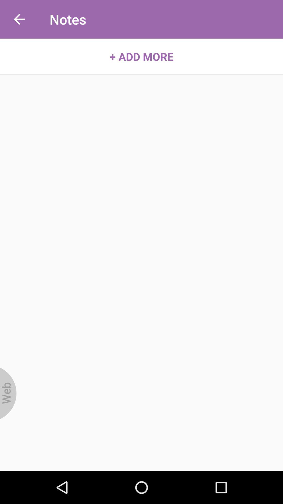 This screenshot has height=504, width=283. I want to click on google search, so click(8, 393).